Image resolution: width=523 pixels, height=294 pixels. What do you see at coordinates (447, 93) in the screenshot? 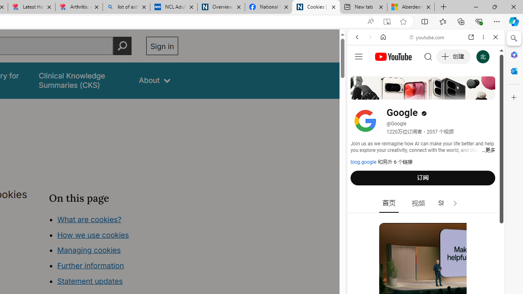
I see `Search Filter, Search Tools` at bounding box center [447, 93].